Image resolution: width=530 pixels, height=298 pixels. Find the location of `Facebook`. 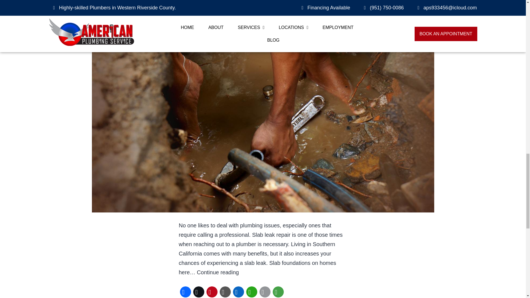

Facebook is located at coordinates (185, 291).